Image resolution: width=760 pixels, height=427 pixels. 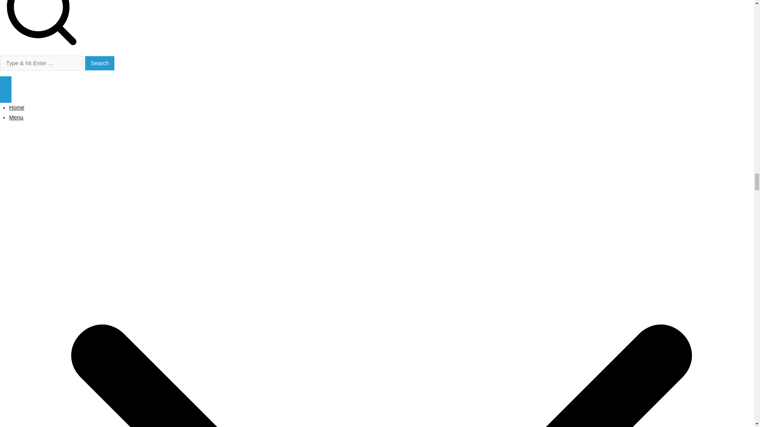 What do you see at coordinates (42, 63) in the screenshot?
I see `Search for:` at bounding box center [42, 63].